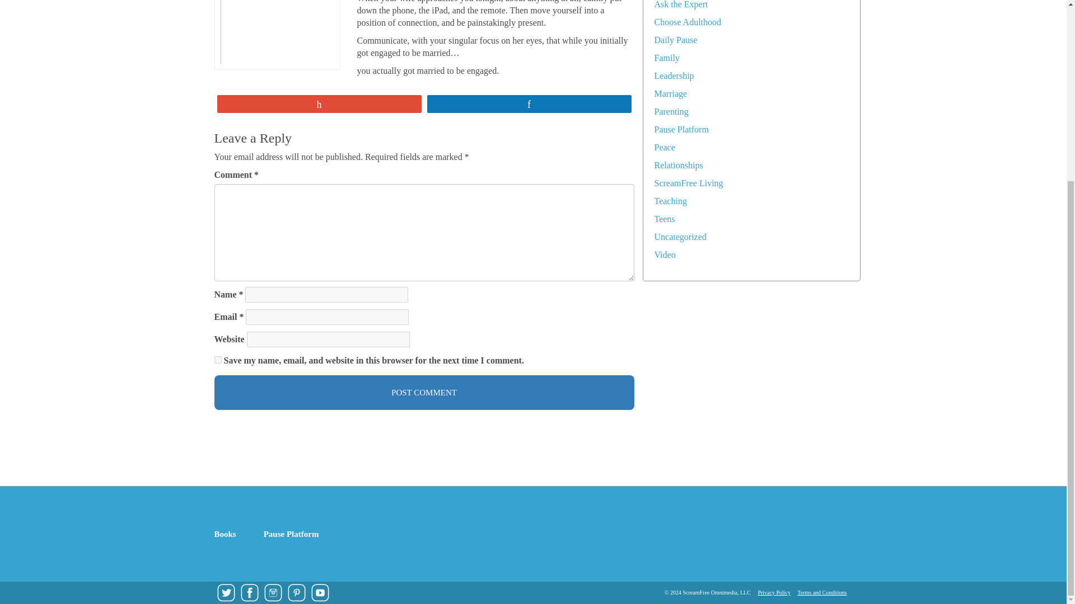 This screenshot has height=604, width=1075. What do you see at coordinates (670, 201) in the screenshot?
I see `Teaching` at bounding box center [670, 201].